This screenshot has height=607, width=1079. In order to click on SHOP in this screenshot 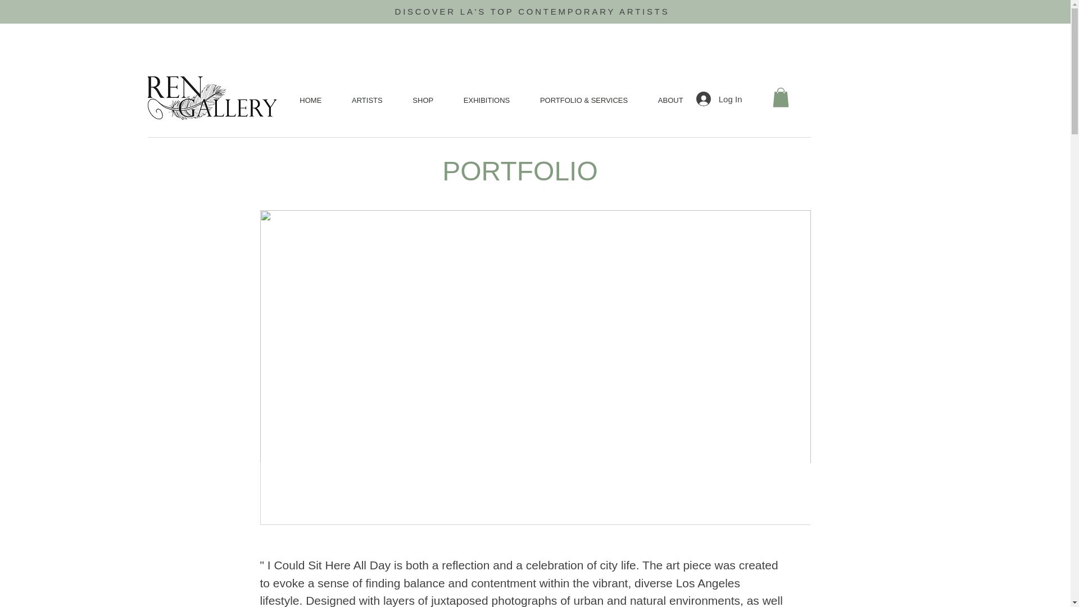, I will do `click(423, 100)`.